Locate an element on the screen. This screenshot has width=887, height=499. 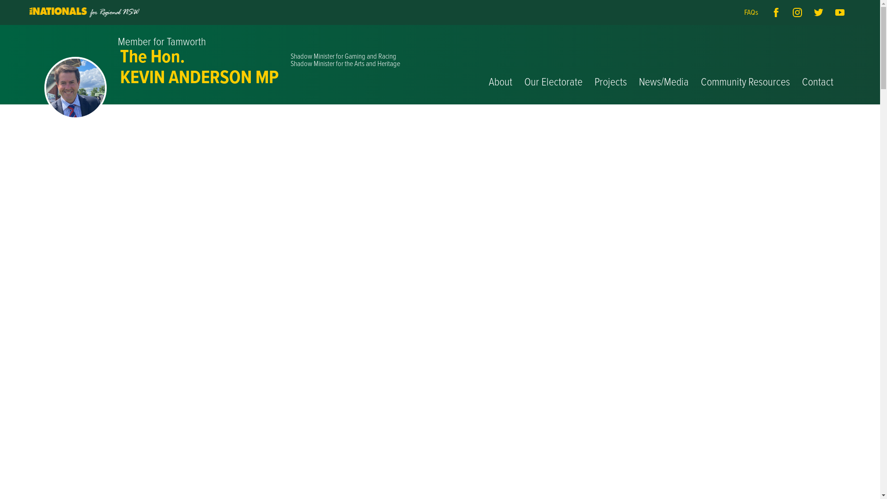
See us on Instagram is located at coordinates (797, 12).